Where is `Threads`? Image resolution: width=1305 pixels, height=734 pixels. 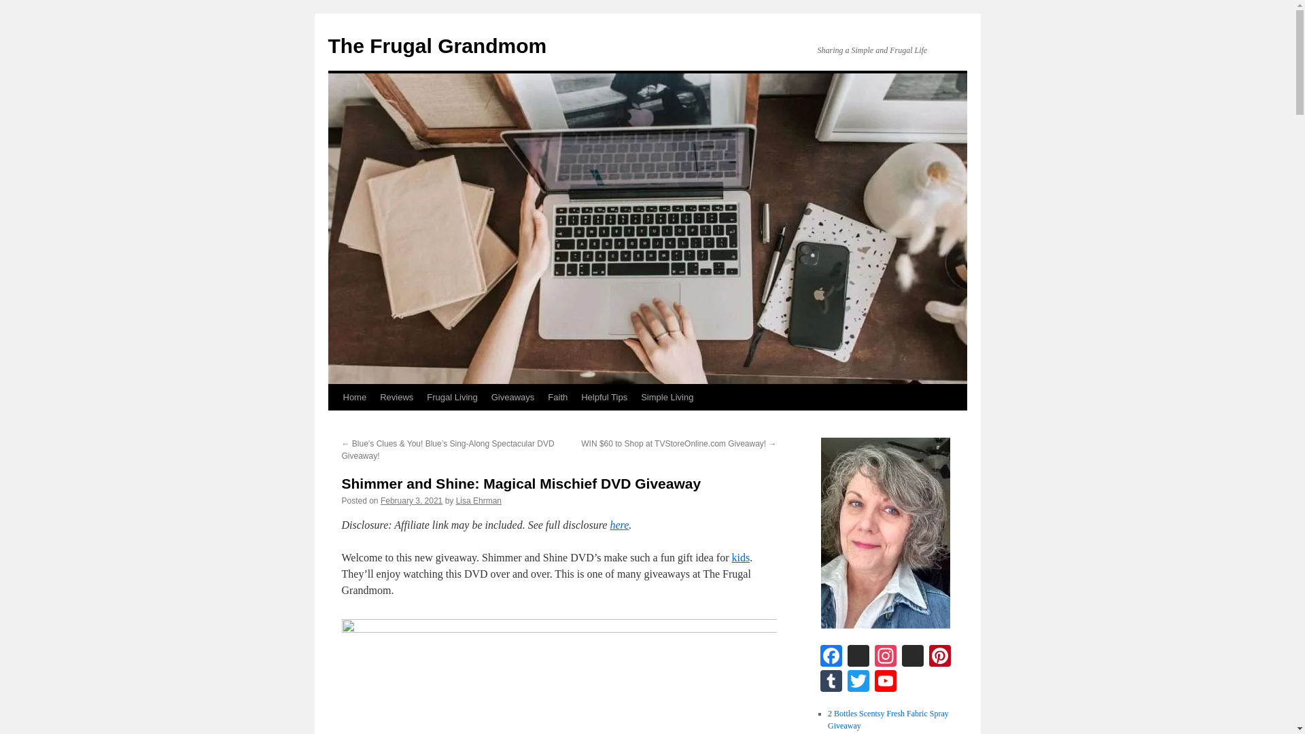 Threads is located at coordinates (858, 658).